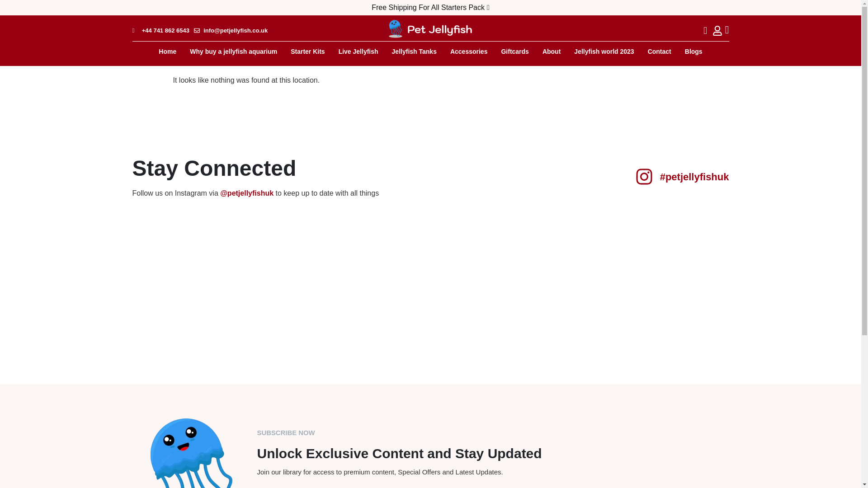  What do you see at coordinates (514, 52) in the screenshot?
I see `Giftcards` at bounding box center [514, 52].